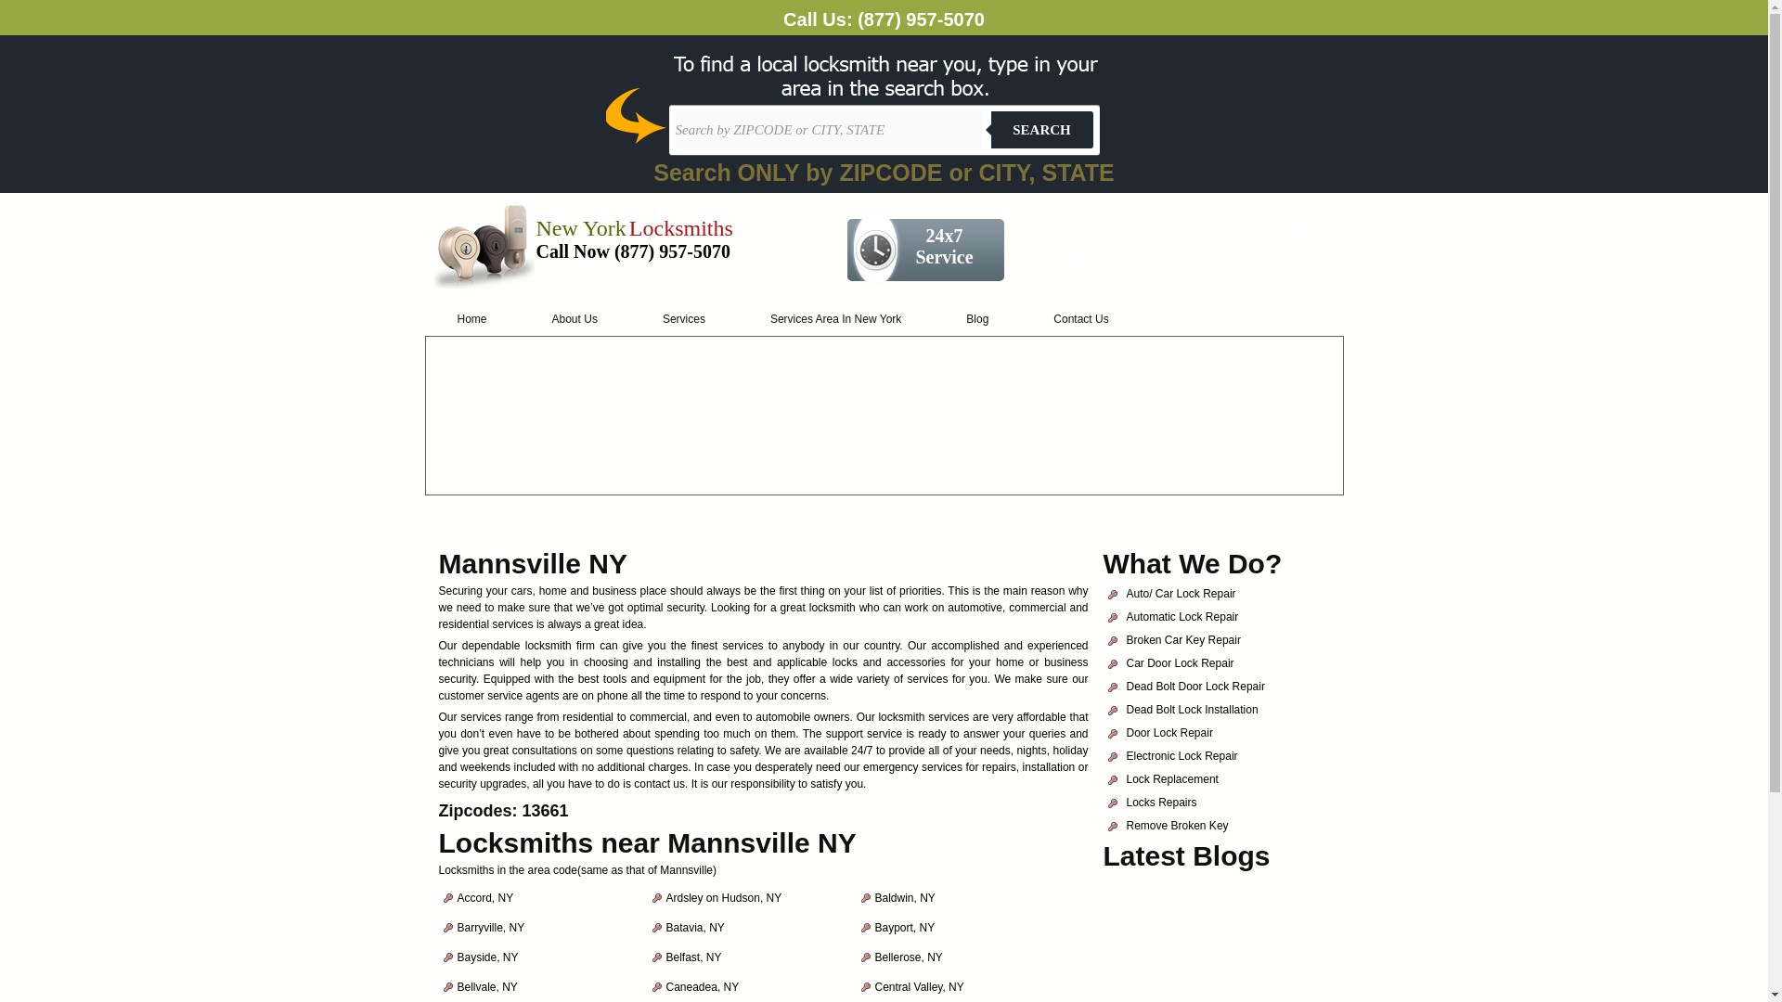 Image resolution: width=1782 pixels, height=1002 pixels. I want to click on Baldwin, NY, so click(904, 898).